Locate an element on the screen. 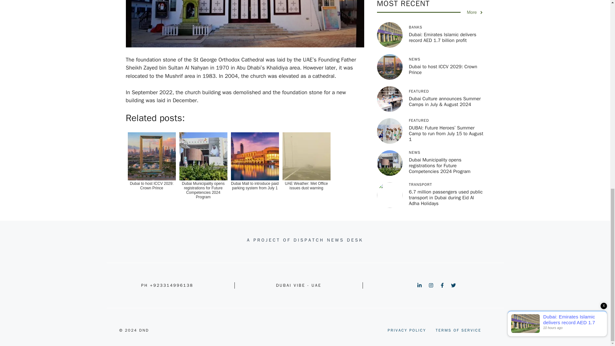 The height and width of the screenshot is (346, 615). Dubai Mall to introduce paid parking system from July 1 is located at coordinates (254, 168).